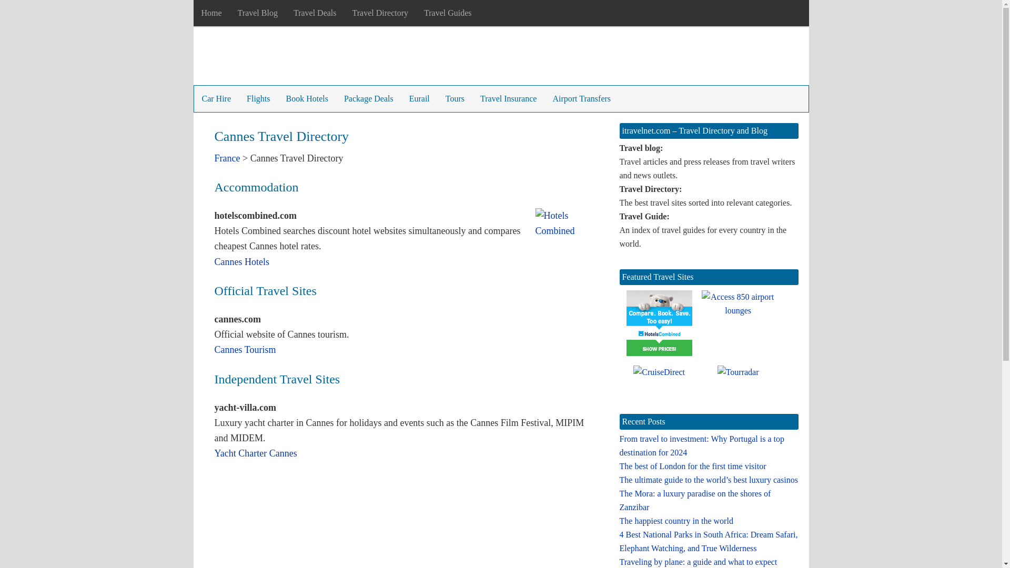 The image size is (1010, 568). What do you see at coordinates (676, 521) in the screenshot?
I see `The happiest country in the world` at bounding box center [676, 521].